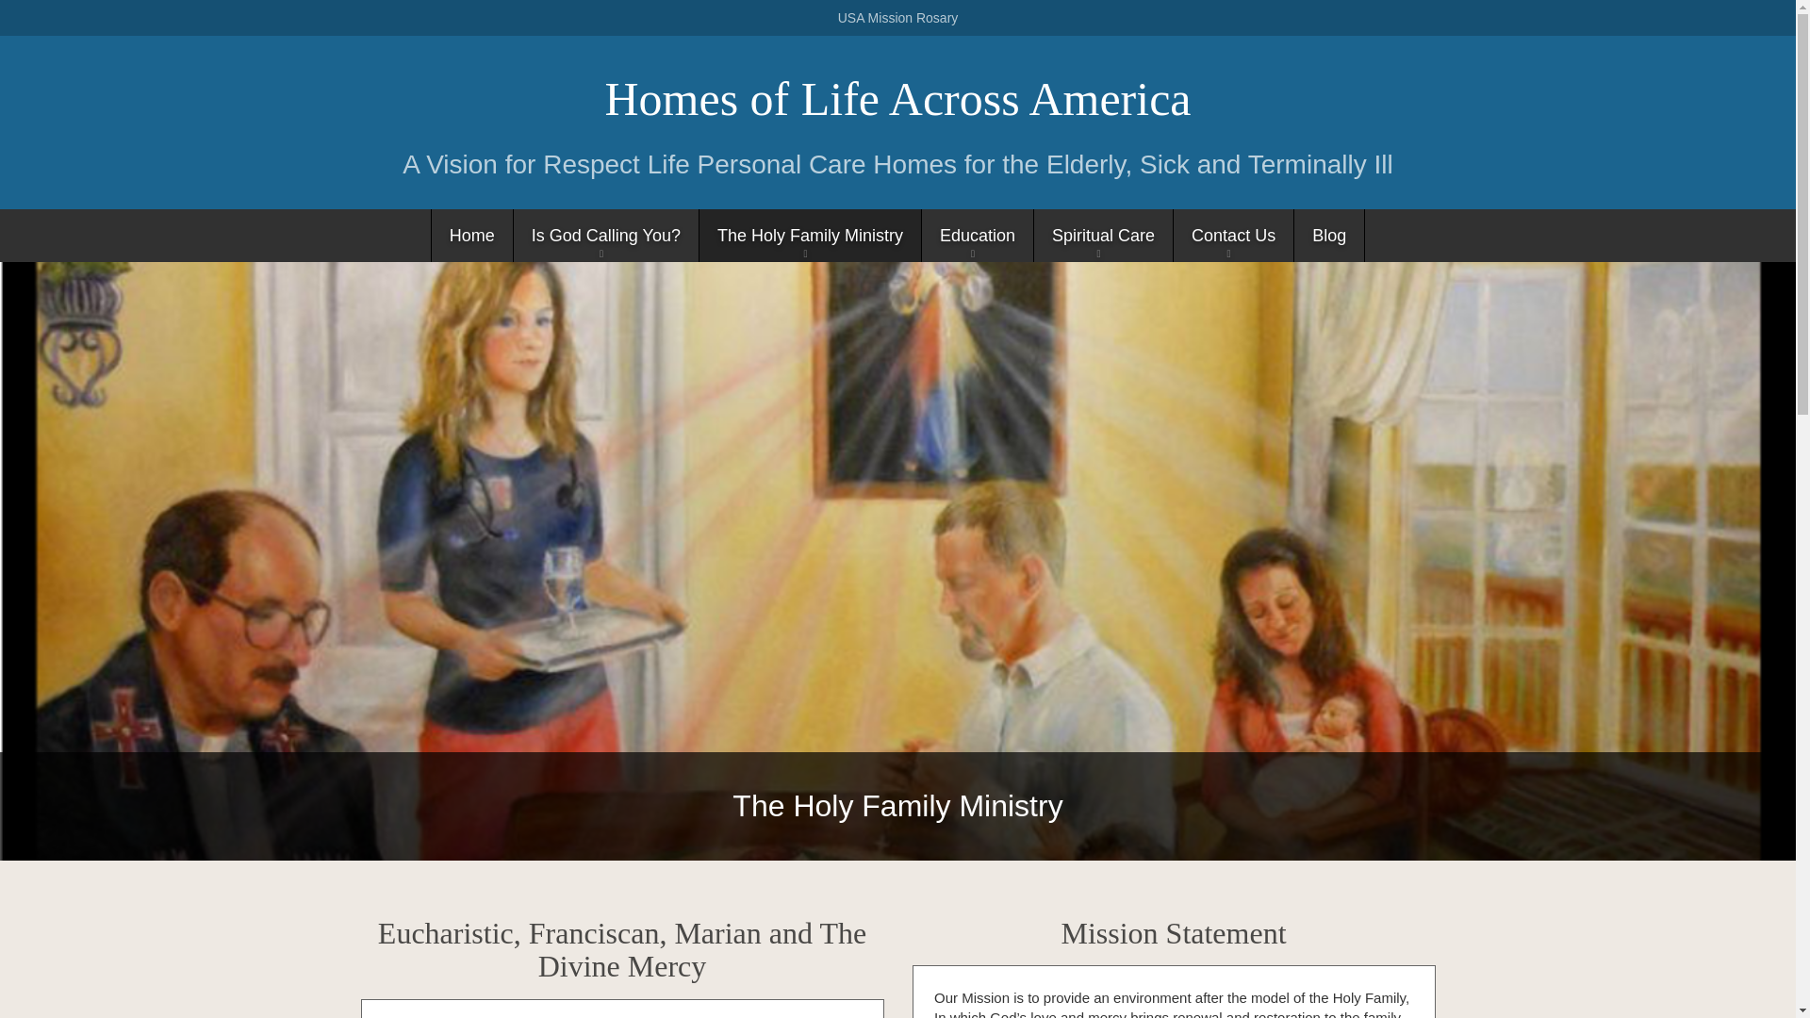 This screenshot has height=1018, width=1810. What do you see at coordinates (471, 236) in the screenshot?
I see `Home` at bounding box center [471, 236].